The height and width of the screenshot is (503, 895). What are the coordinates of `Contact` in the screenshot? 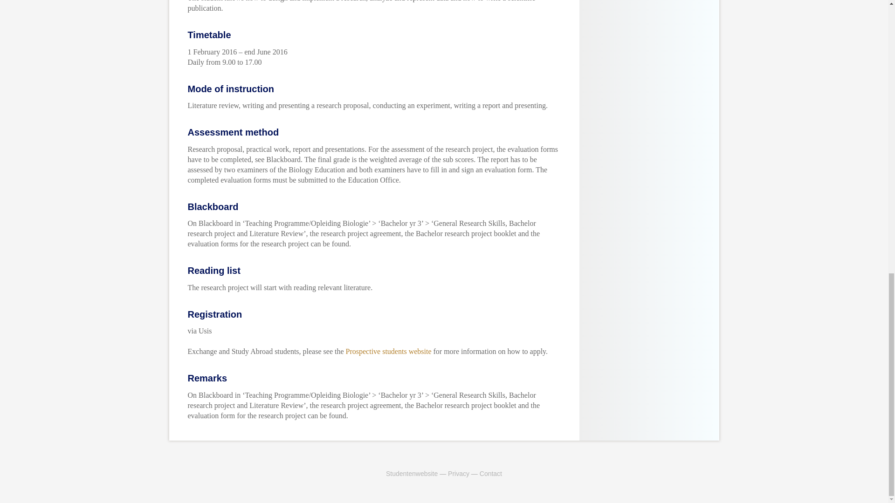 It's located at (491, 473).